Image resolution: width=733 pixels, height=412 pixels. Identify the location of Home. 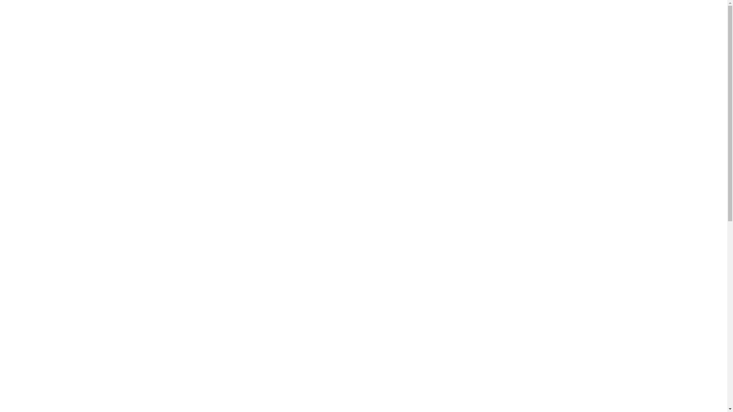
(549, 6).